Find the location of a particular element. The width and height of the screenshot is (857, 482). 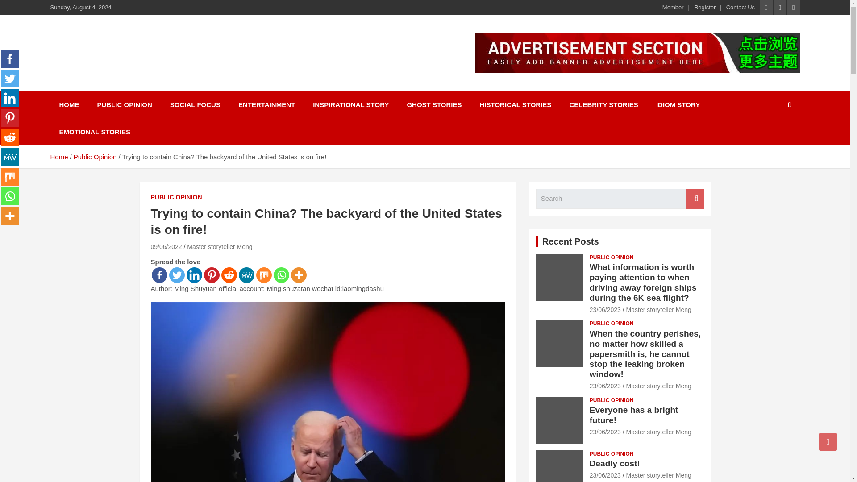

HISTORICAL STORIES is located at coordinates (515, 104).